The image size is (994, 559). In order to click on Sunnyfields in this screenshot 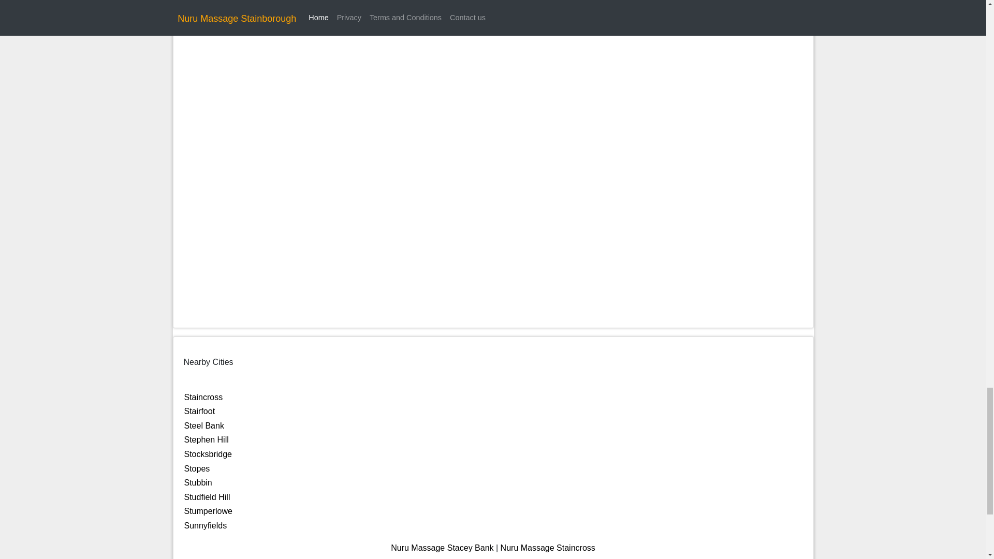, I will do `click(206, 525)`.